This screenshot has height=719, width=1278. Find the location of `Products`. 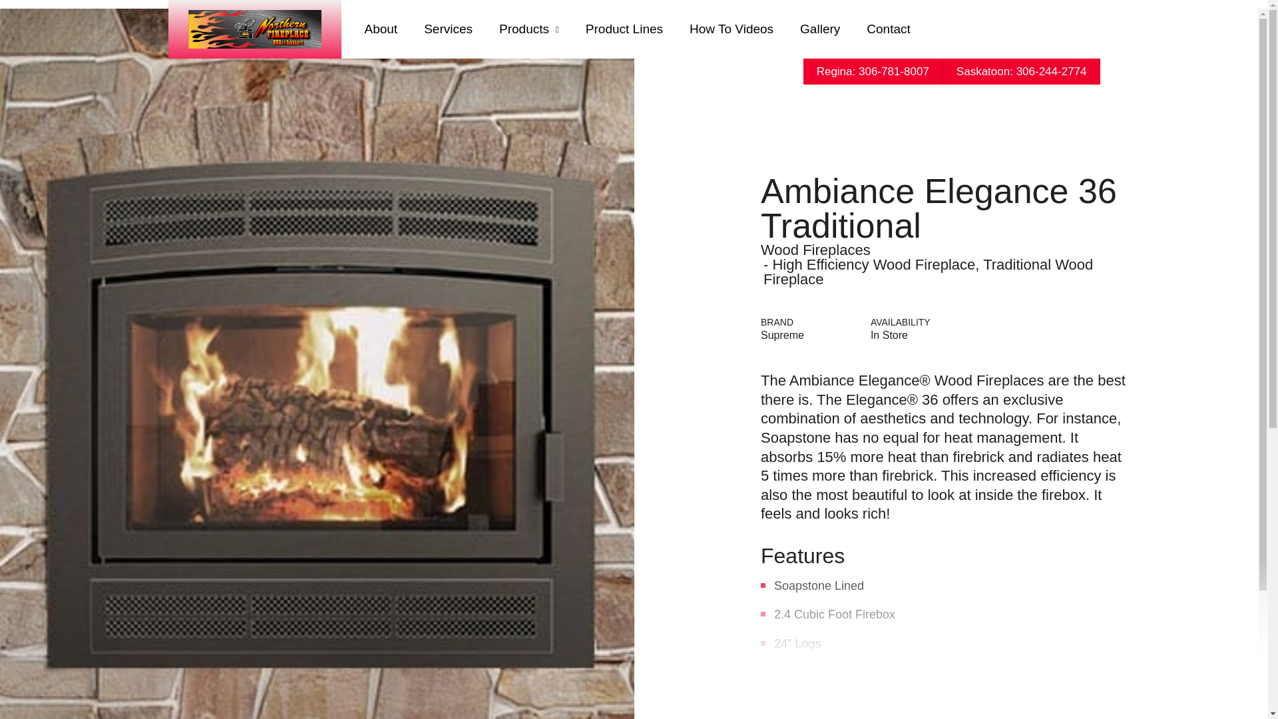

Products is located at coordinates (529, 29).